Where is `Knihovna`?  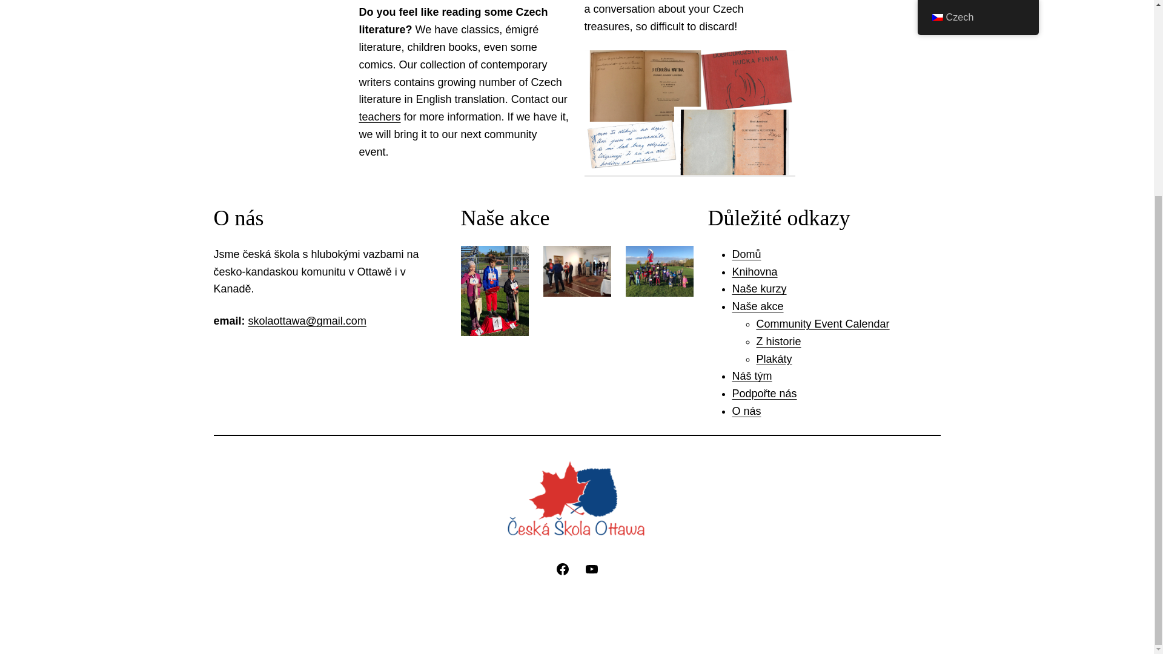
Knihovna is located at coordinates (754, 271).